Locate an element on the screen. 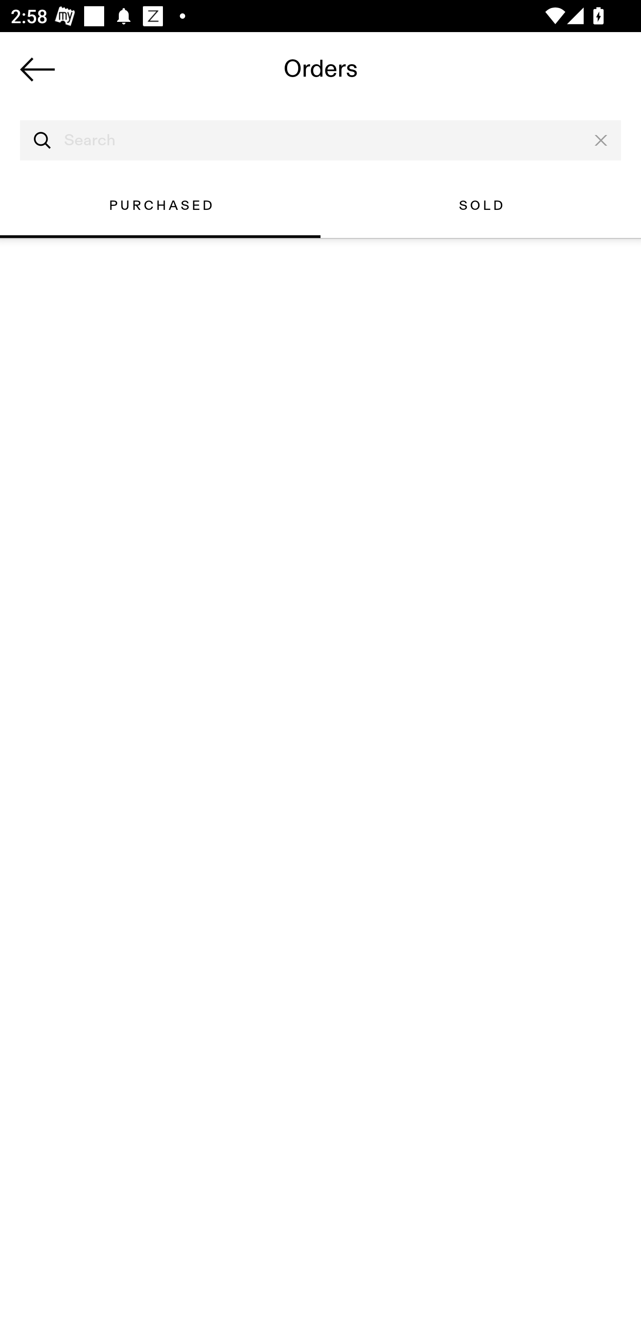  Search is located at coordinates (320, 140).